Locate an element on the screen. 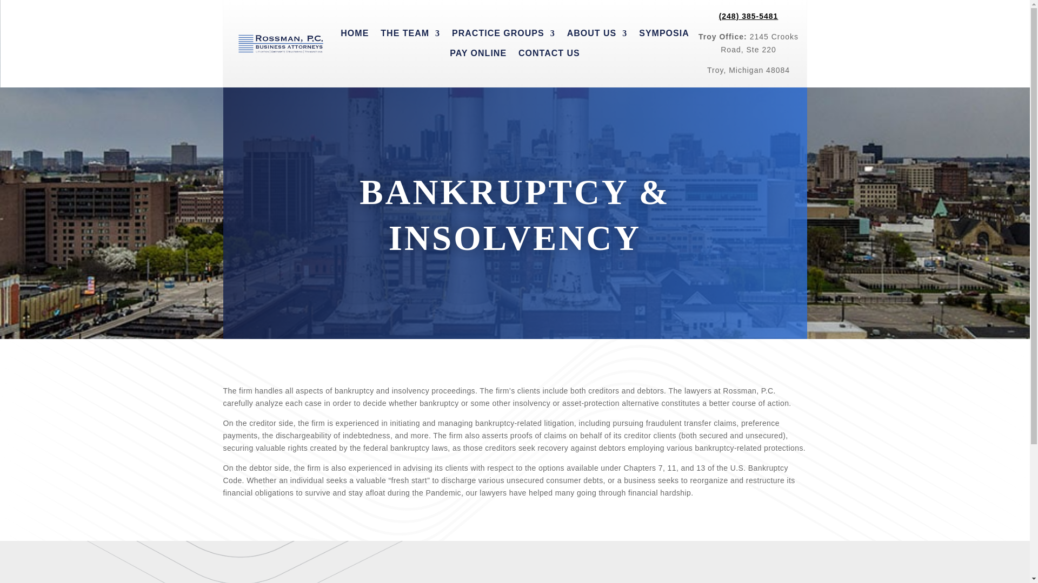 The width and height of the screenshot is (1038, 583). THE TEAM is located at coordinates (410, 36).